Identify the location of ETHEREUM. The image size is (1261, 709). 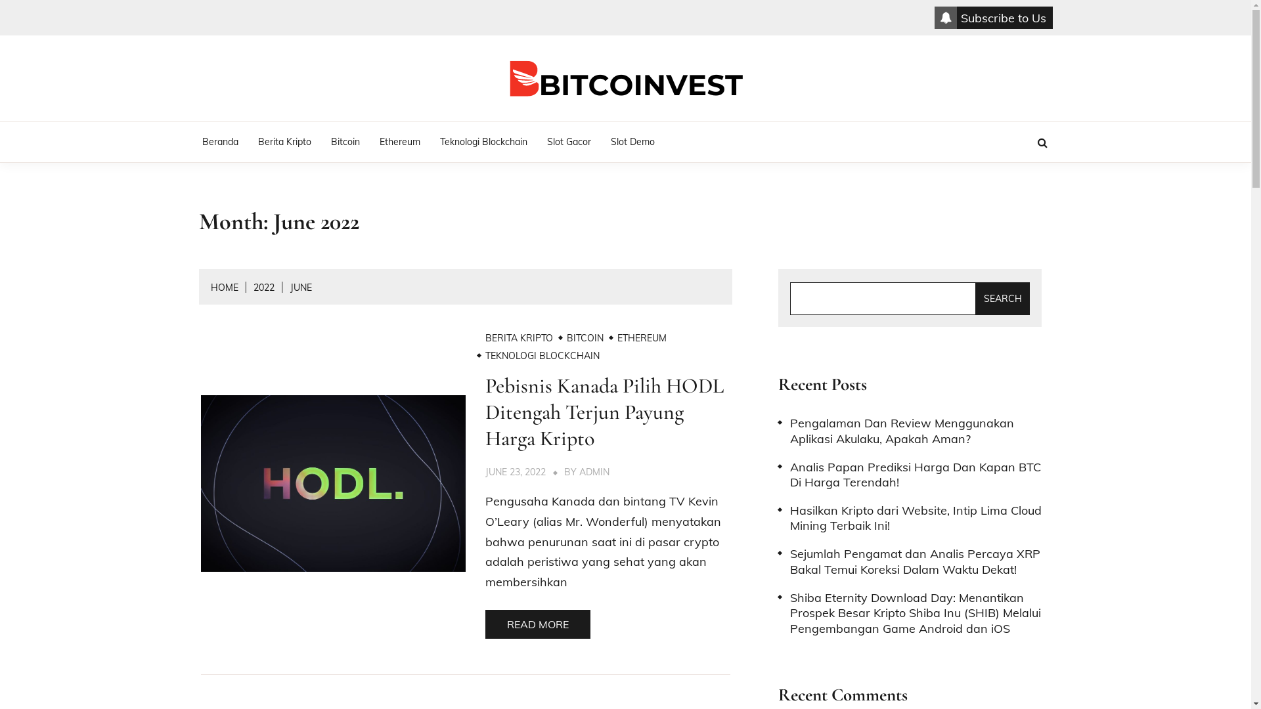
(642, 338).